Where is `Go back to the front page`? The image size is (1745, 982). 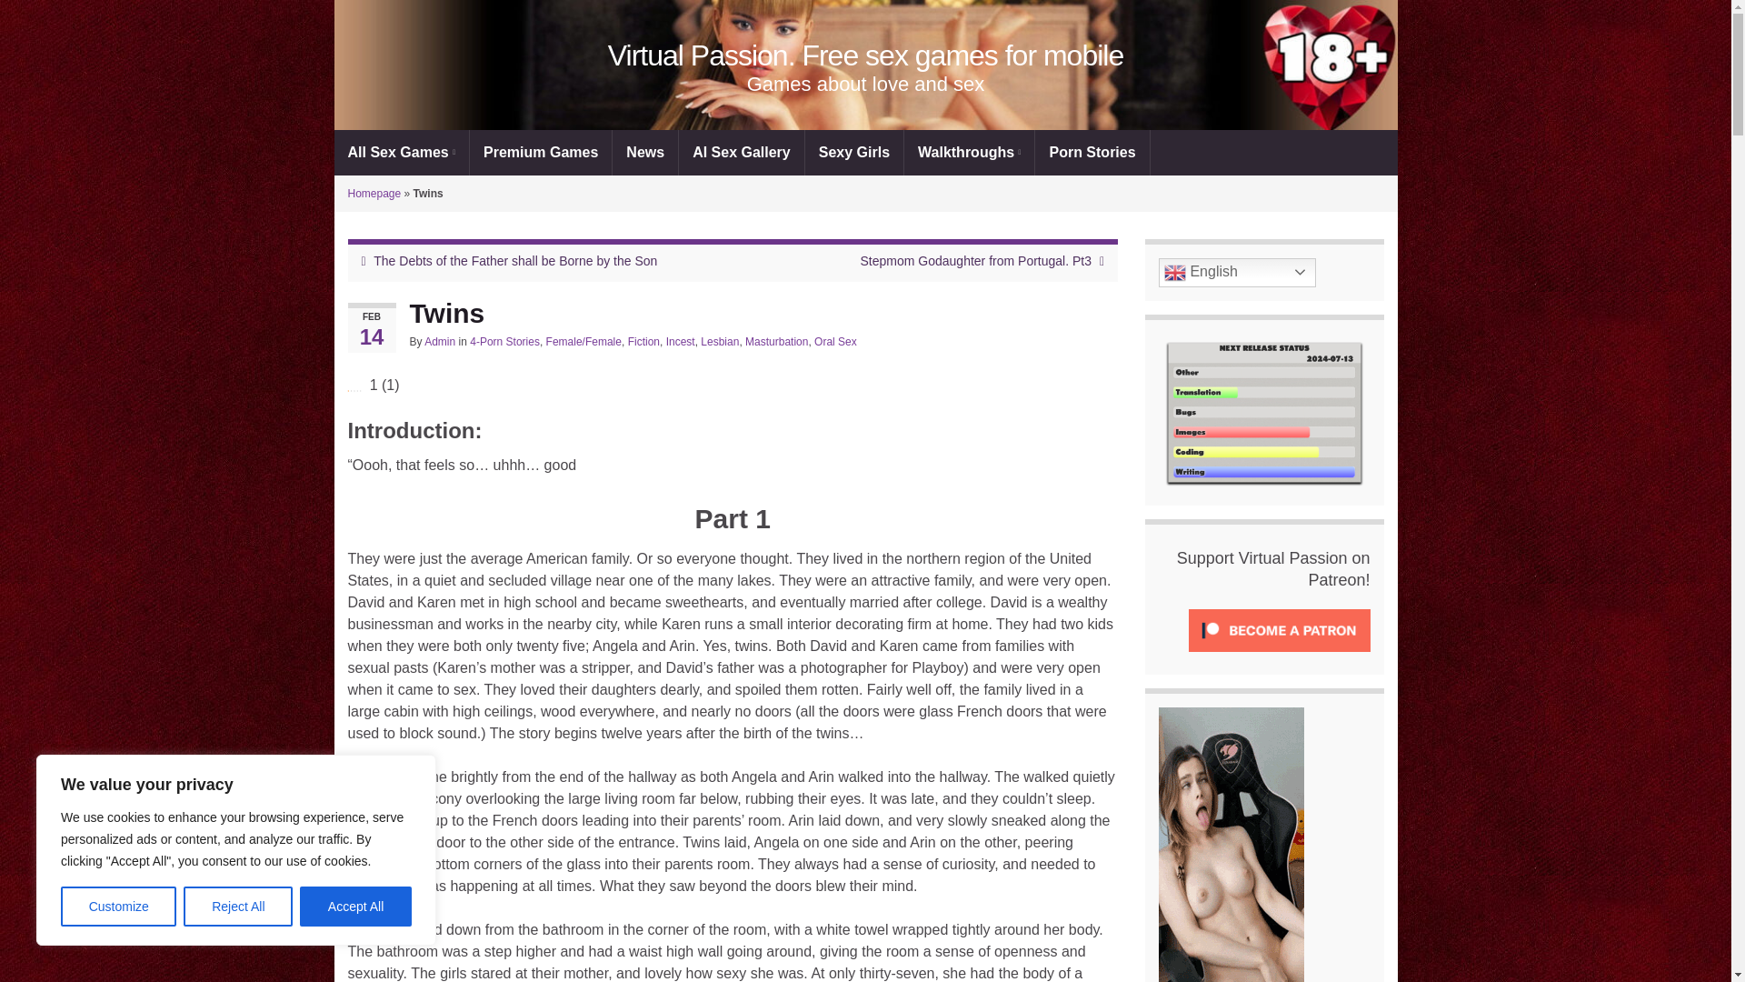
Go back to the front page is located at coordinates (865, 55).